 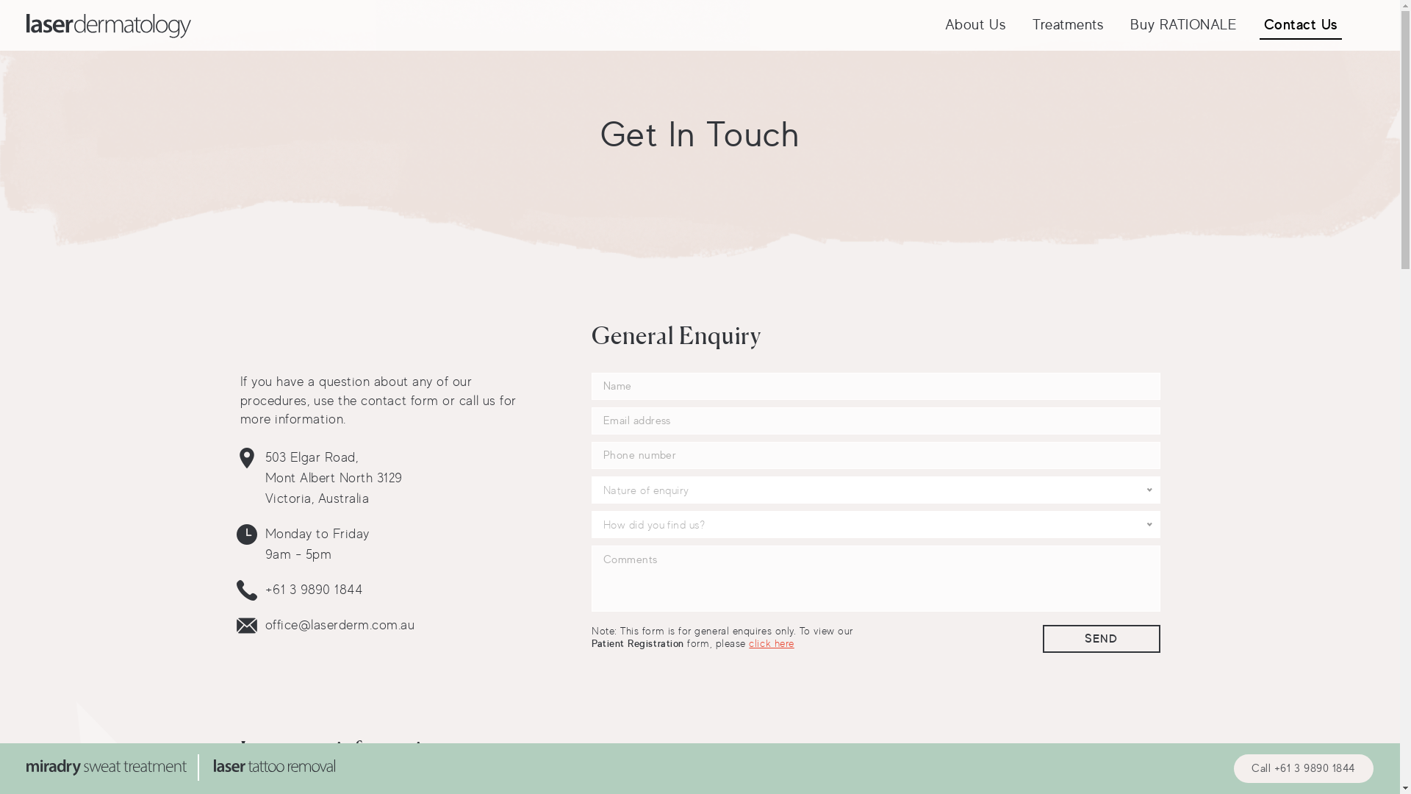 What do you see at coordinates (1304, 769) in the screenshot?
I see `Call +61 3 9890 1844` at bounding box center [1304, 769].